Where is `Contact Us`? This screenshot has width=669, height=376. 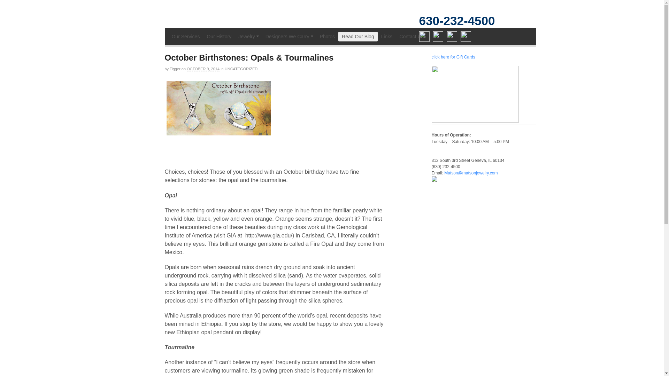 Contact Us is located at coordinates (411, 36).